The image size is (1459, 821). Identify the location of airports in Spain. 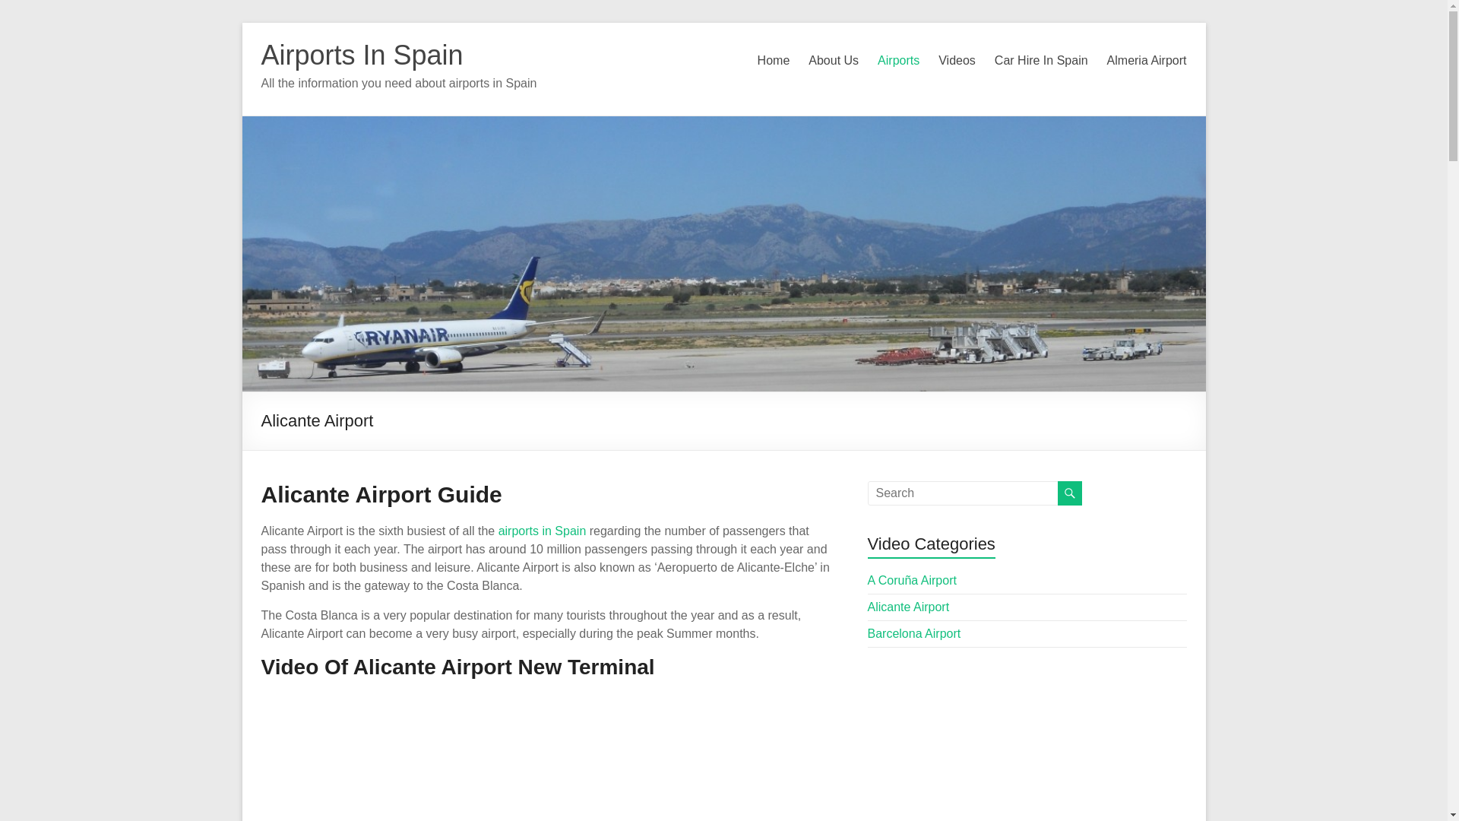
(543, 531).